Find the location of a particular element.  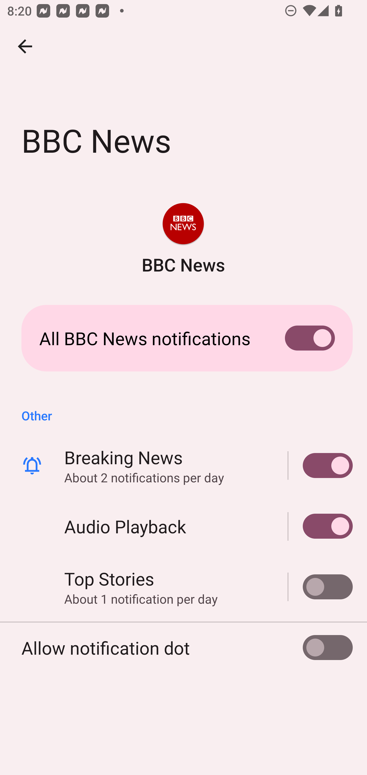

Breaking News is located at coordinates (320, 465).